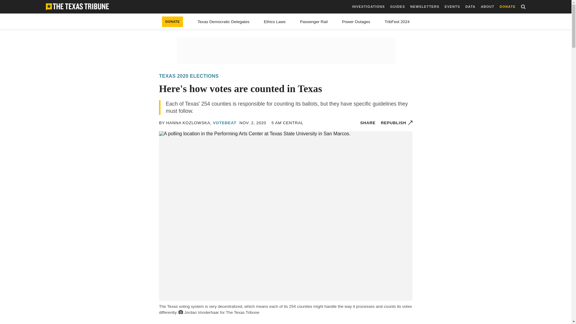 This screenshot has height=324, width=576. What do you see at coordinates (253, 123) in the screenshot?
I see `2020-11-02 05:00 CST` at bounding box center [253, 123].